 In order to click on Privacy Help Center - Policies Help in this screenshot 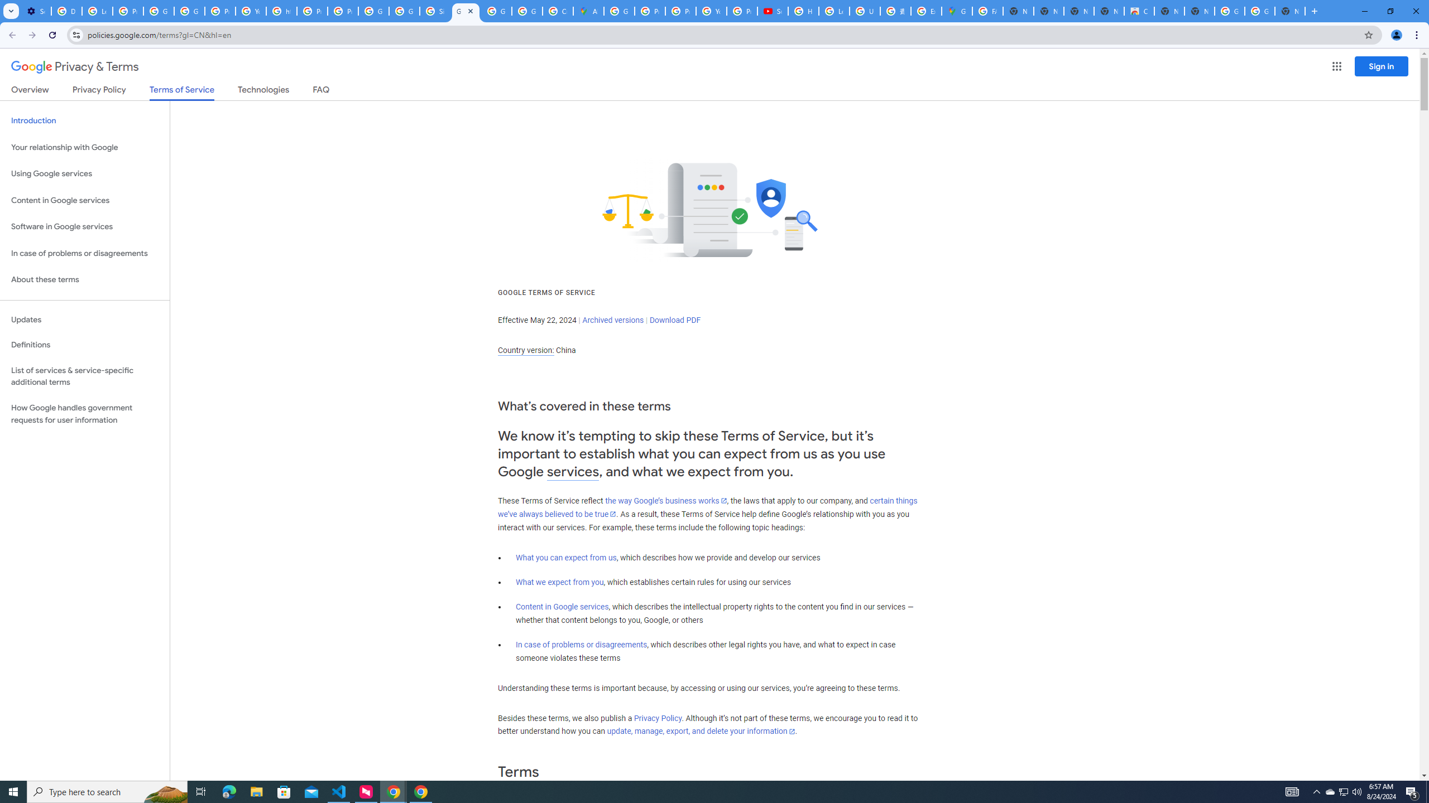, I will do `click(312, 11)`.